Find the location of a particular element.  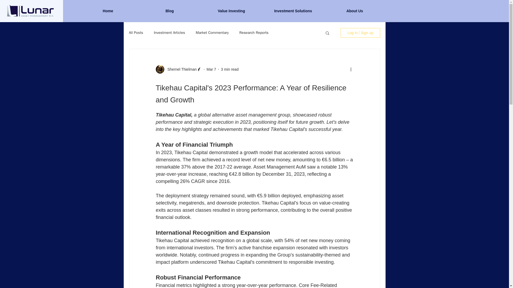

Home is located at coordinates (108, 11).